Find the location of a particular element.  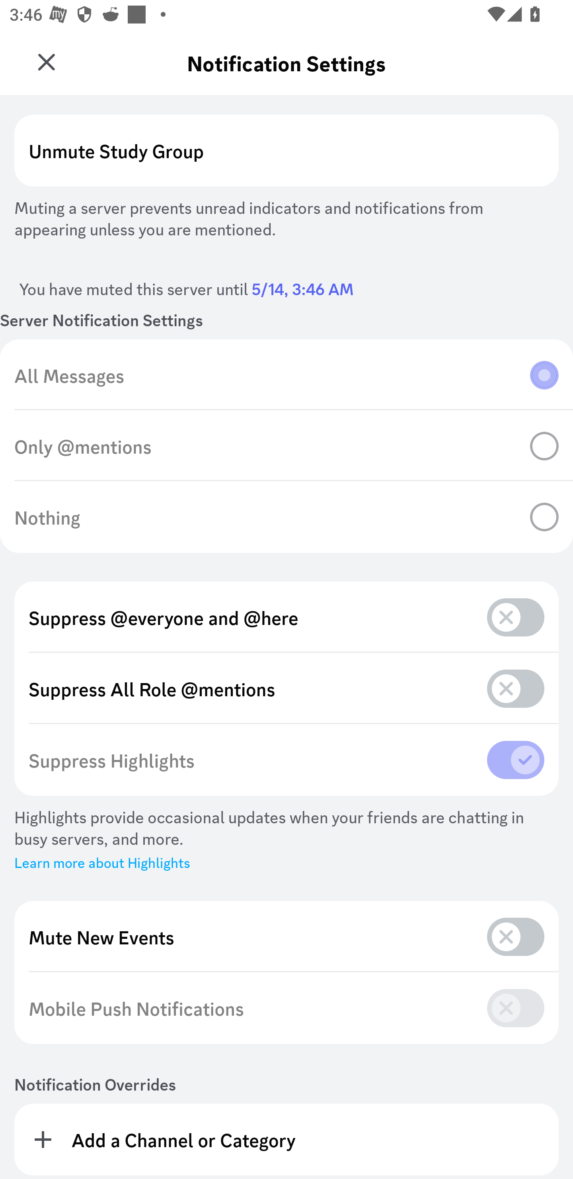

Unmute Study Group is located at coordinates (286, 150).